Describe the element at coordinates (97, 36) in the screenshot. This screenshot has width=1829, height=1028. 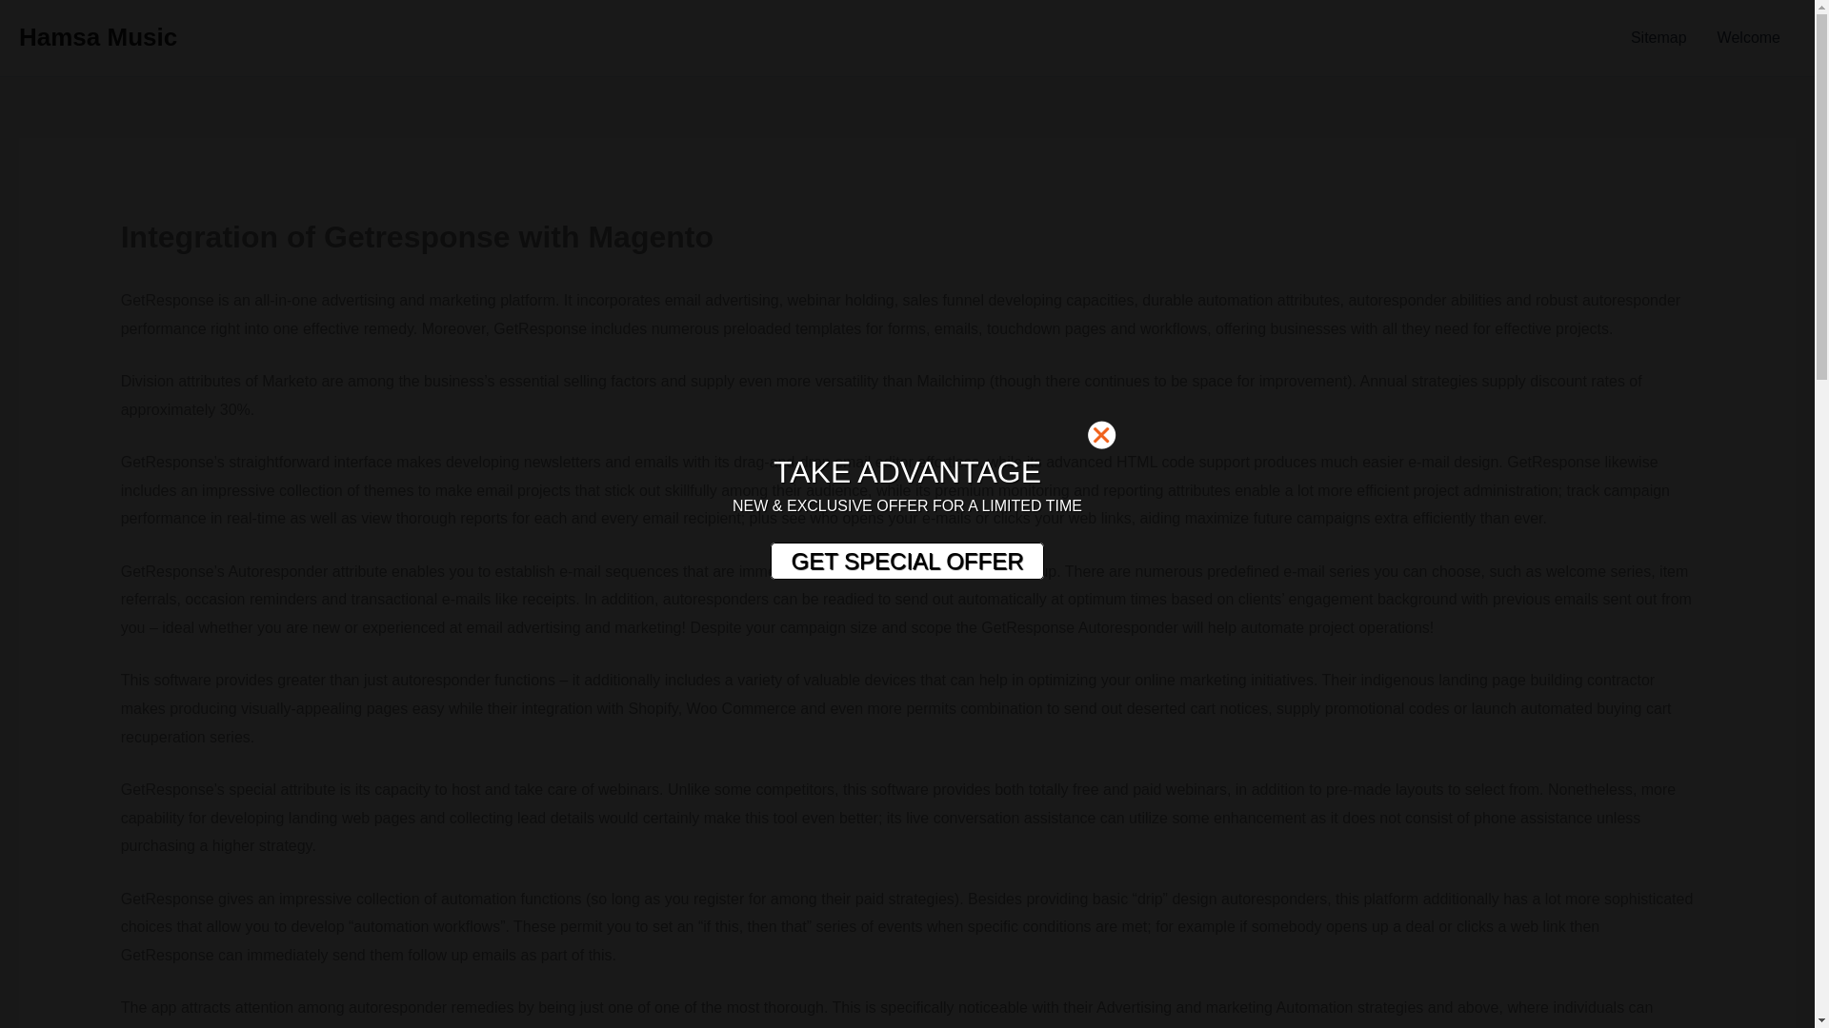
I see `Hamsa Music` at that location.